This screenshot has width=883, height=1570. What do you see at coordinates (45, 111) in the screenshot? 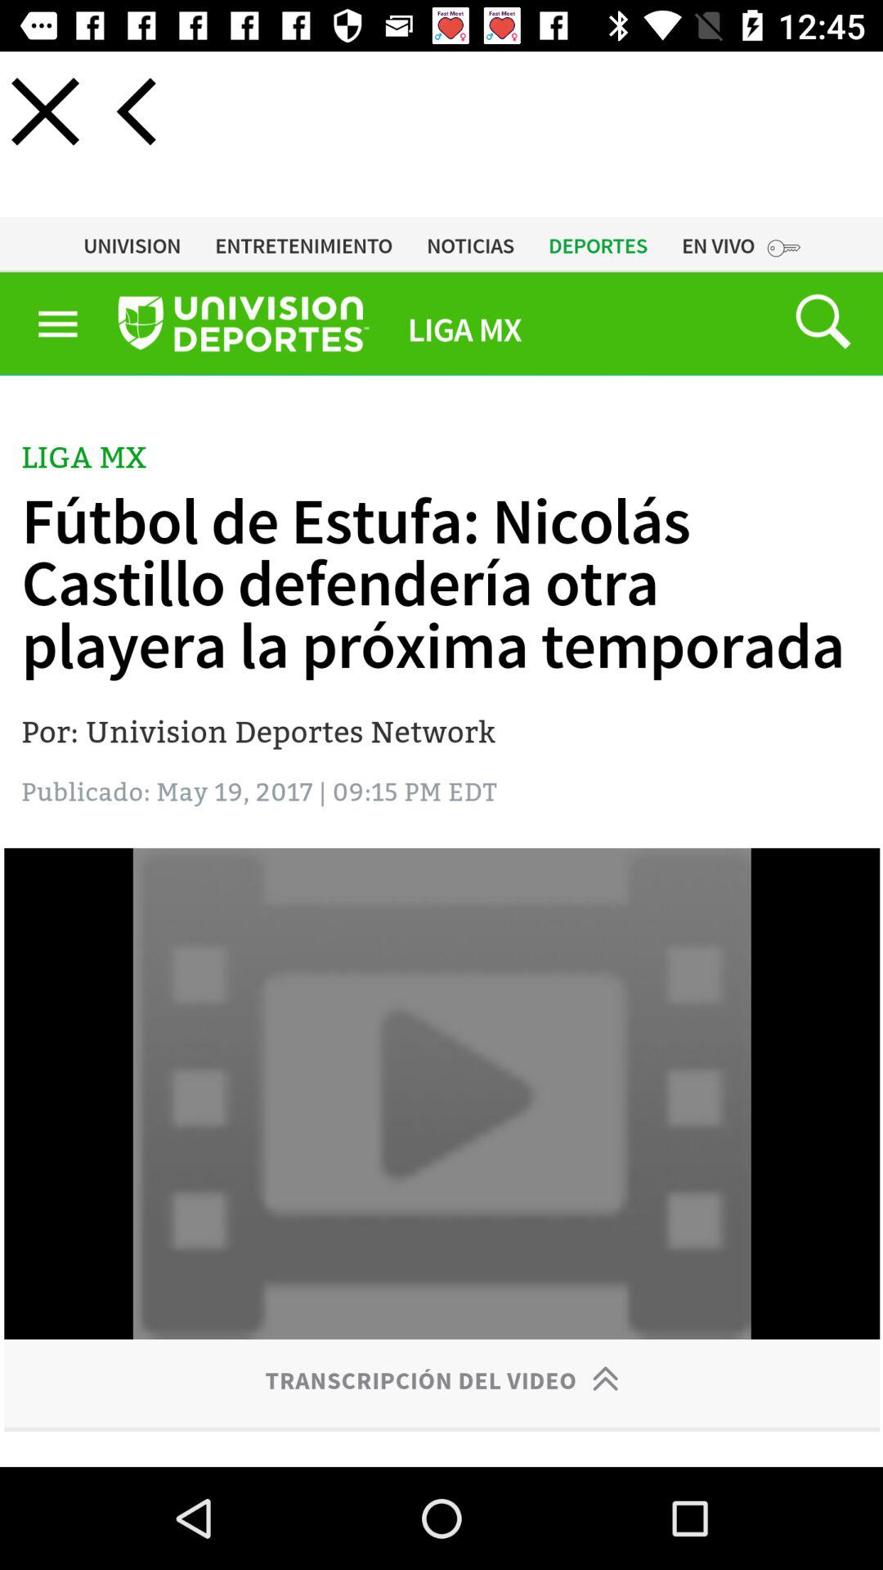
I see `close page` at bounding box center [45, 111].